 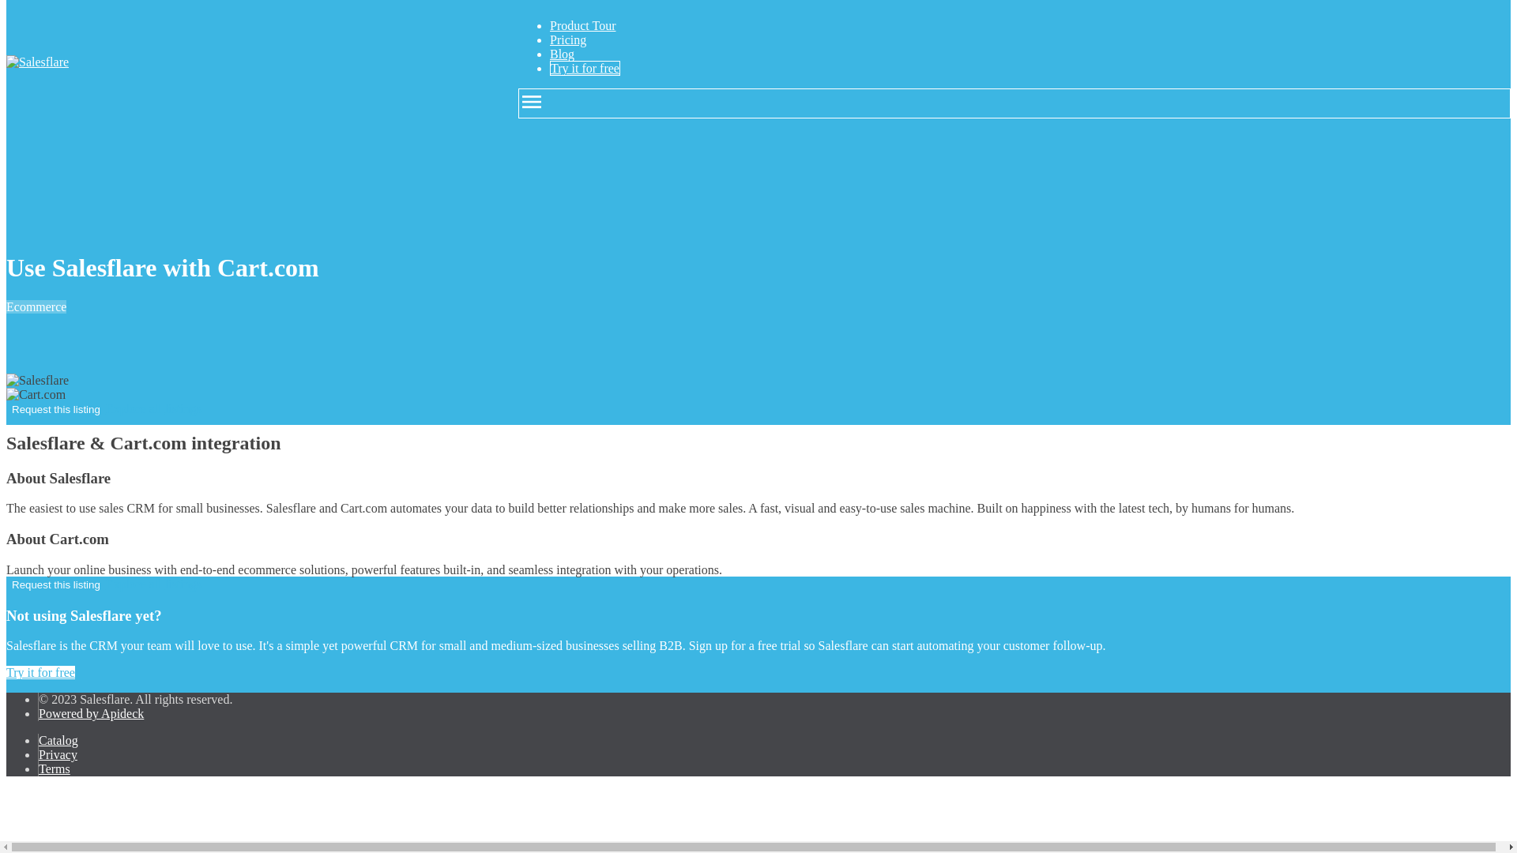 What do you see at coordinates (567, 39) in the screenshot?
I see `Pricing` at bounding box center [567, 39].